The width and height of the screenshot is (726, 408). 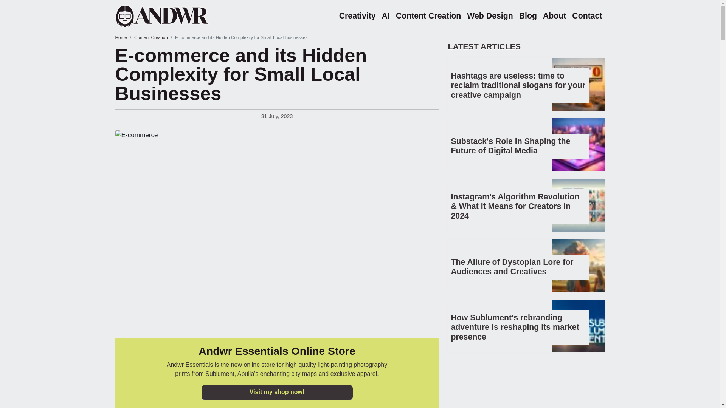 What do you see at coordinates (428, 16) in the screenshot?
I see `Content Creation` at bounding box center [428, 16].